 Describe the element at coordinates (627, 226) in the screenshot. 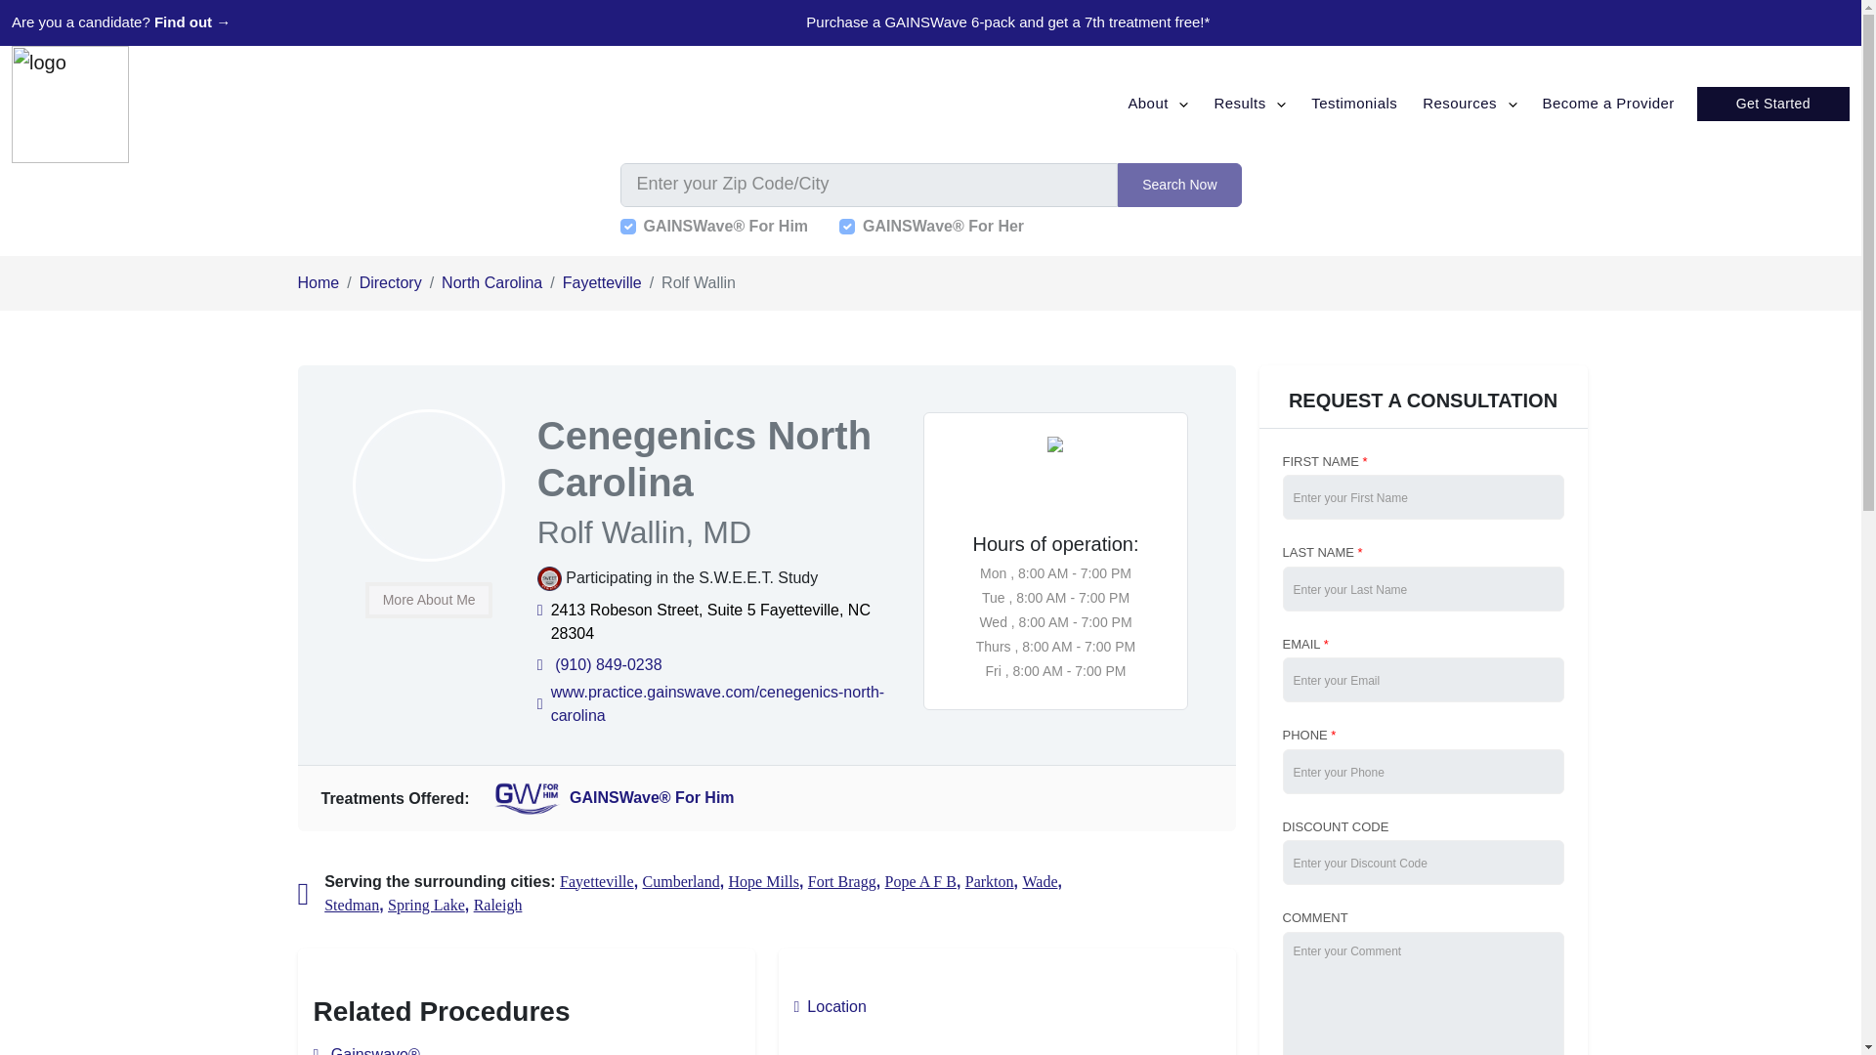

I see `2` at that location.